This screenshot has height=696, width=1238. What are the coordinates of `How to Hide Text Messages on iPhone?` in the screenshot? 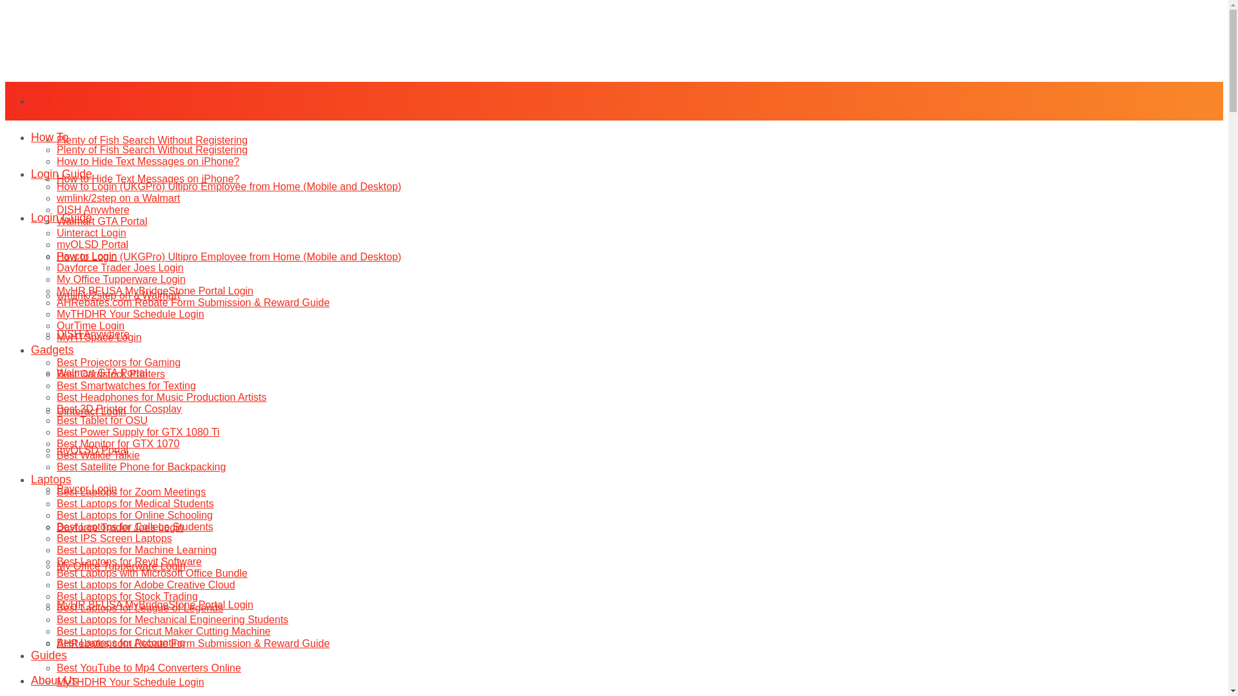 It's located at (148, 179).